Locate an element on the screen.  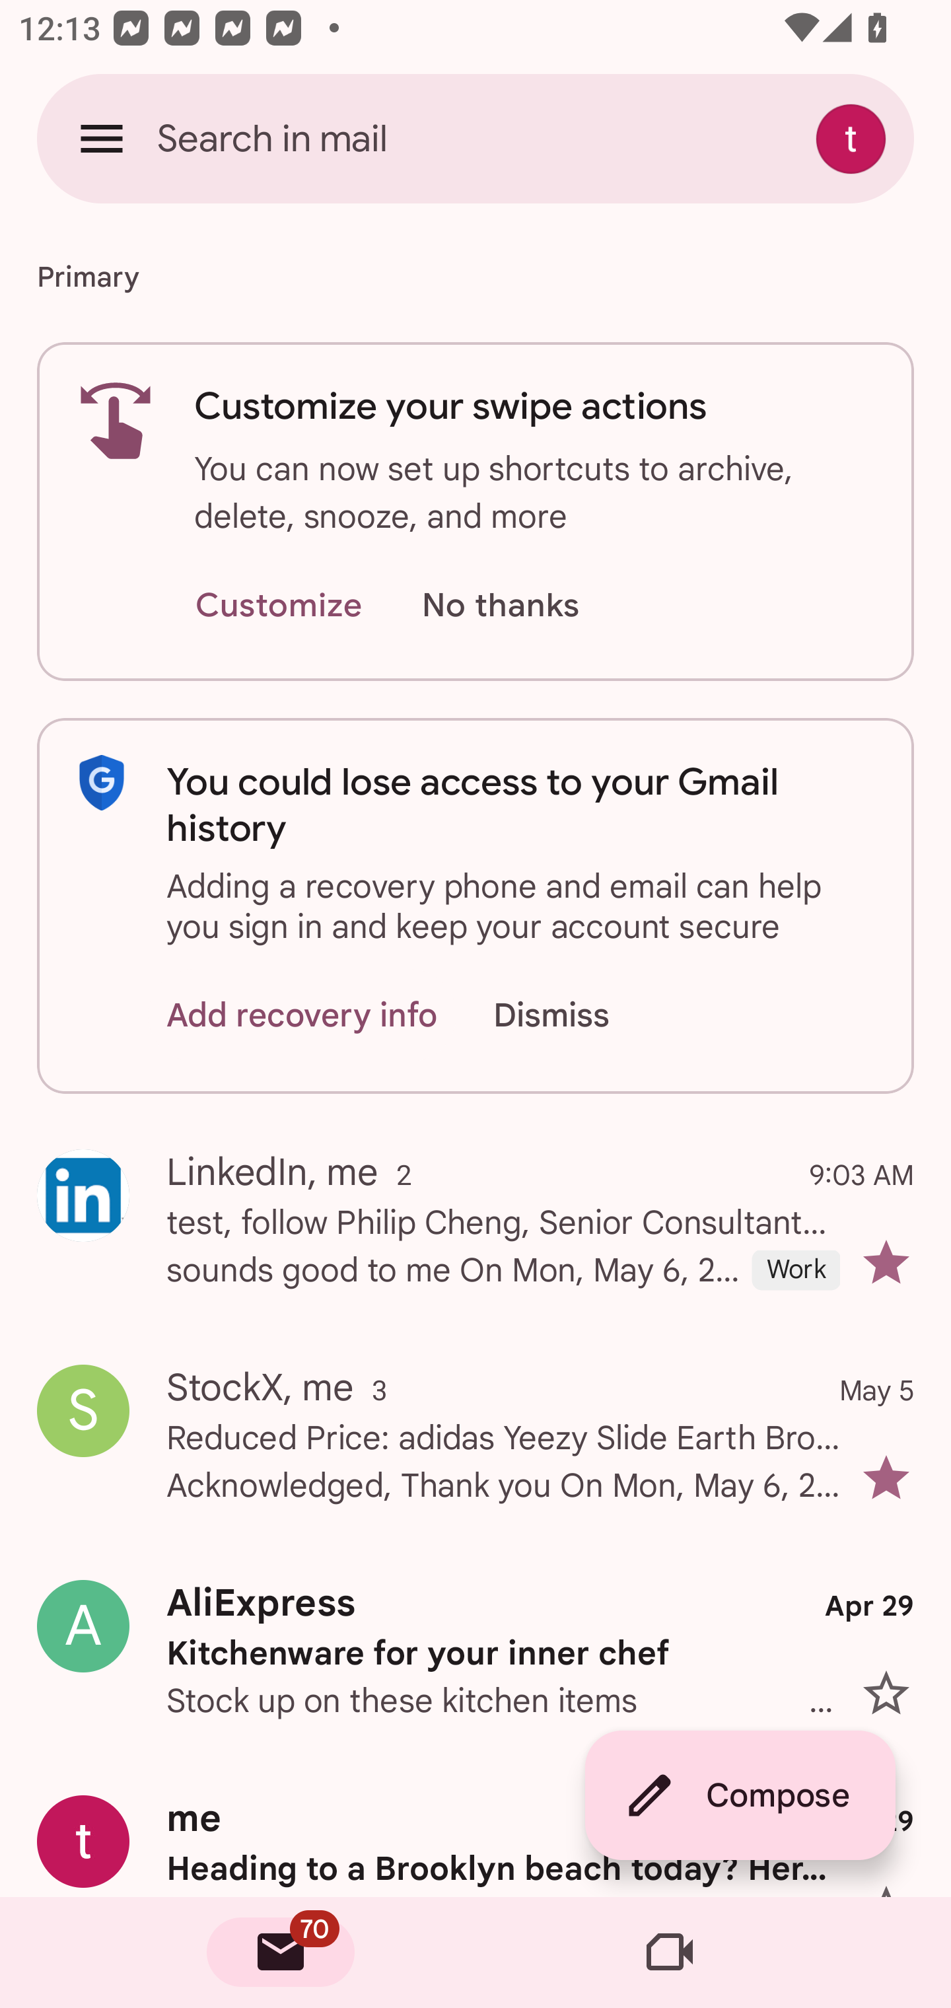
No thanks is located at coordinates (500, 606).